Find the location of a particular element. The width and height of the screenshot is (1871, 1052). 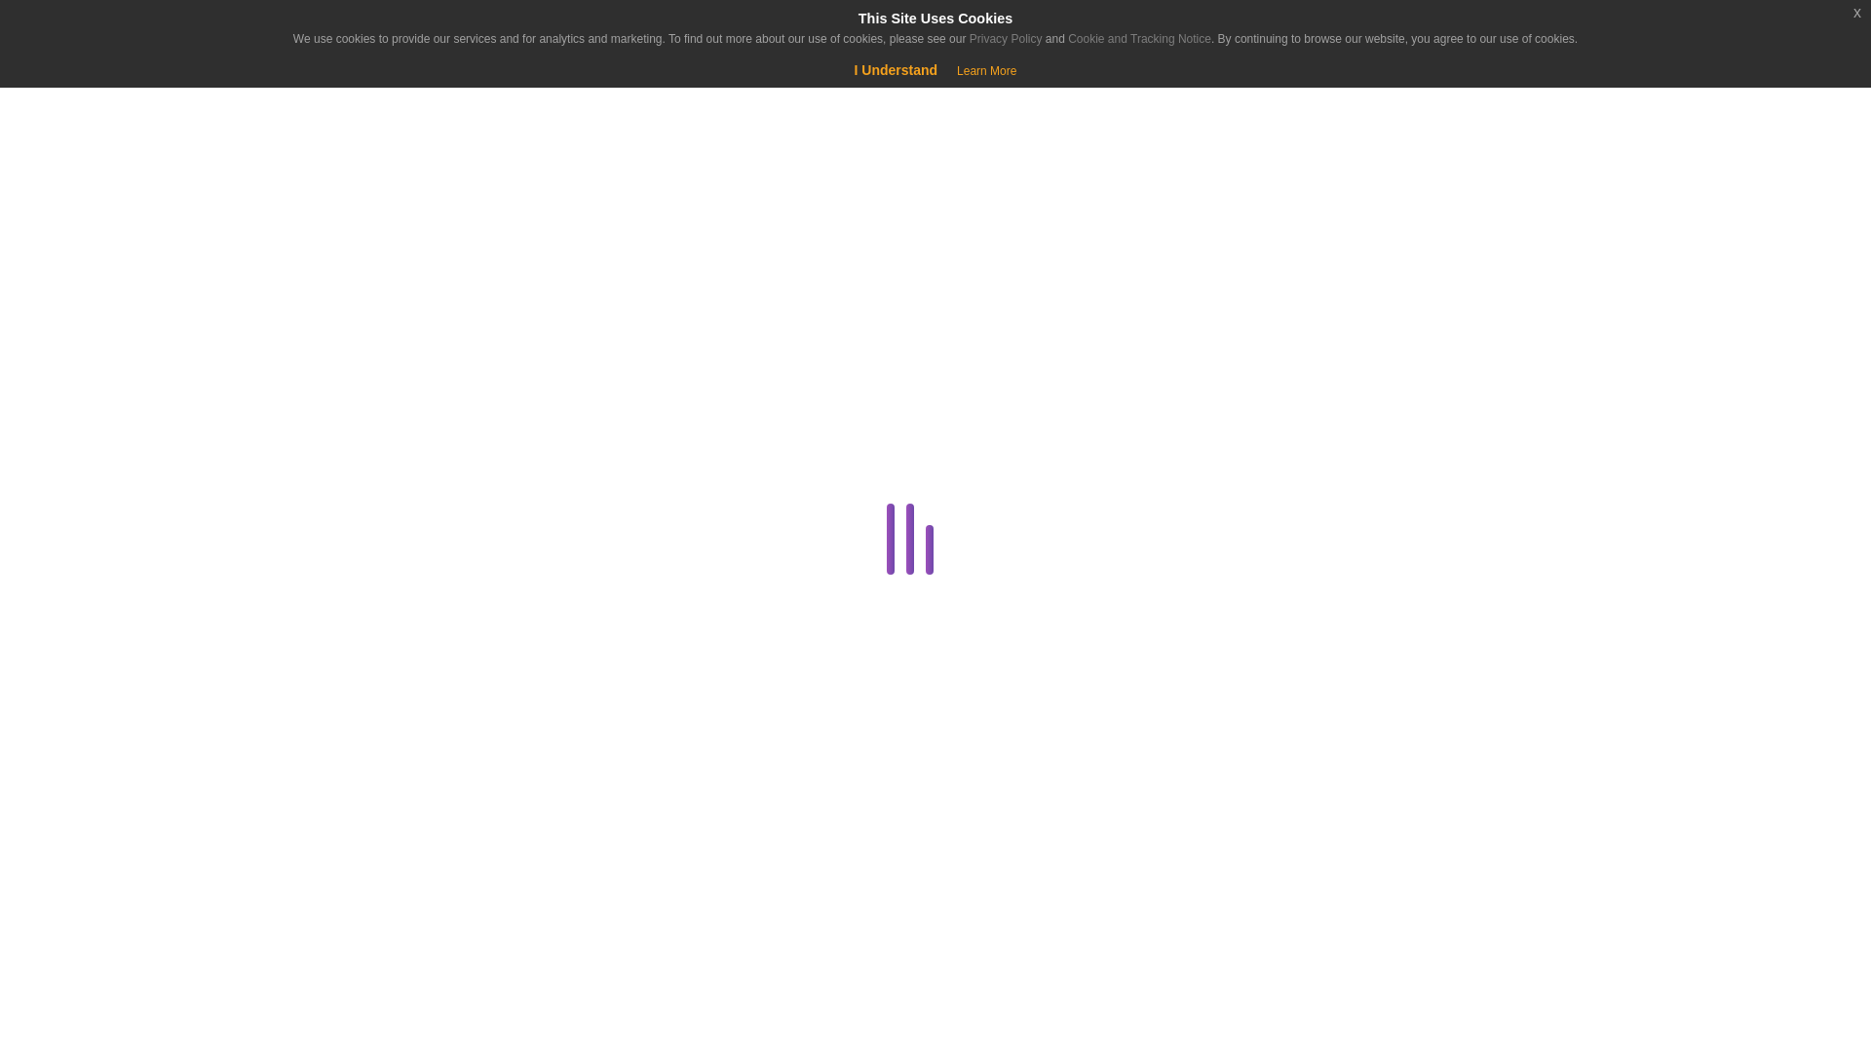

Hosting Dashboard is located at coordinates (362, 916).